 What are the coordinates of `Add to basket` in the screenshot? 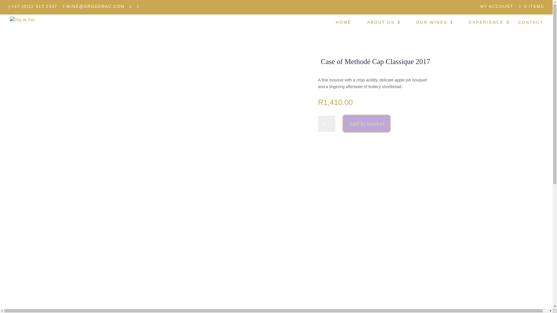 It's located at (366, 123).